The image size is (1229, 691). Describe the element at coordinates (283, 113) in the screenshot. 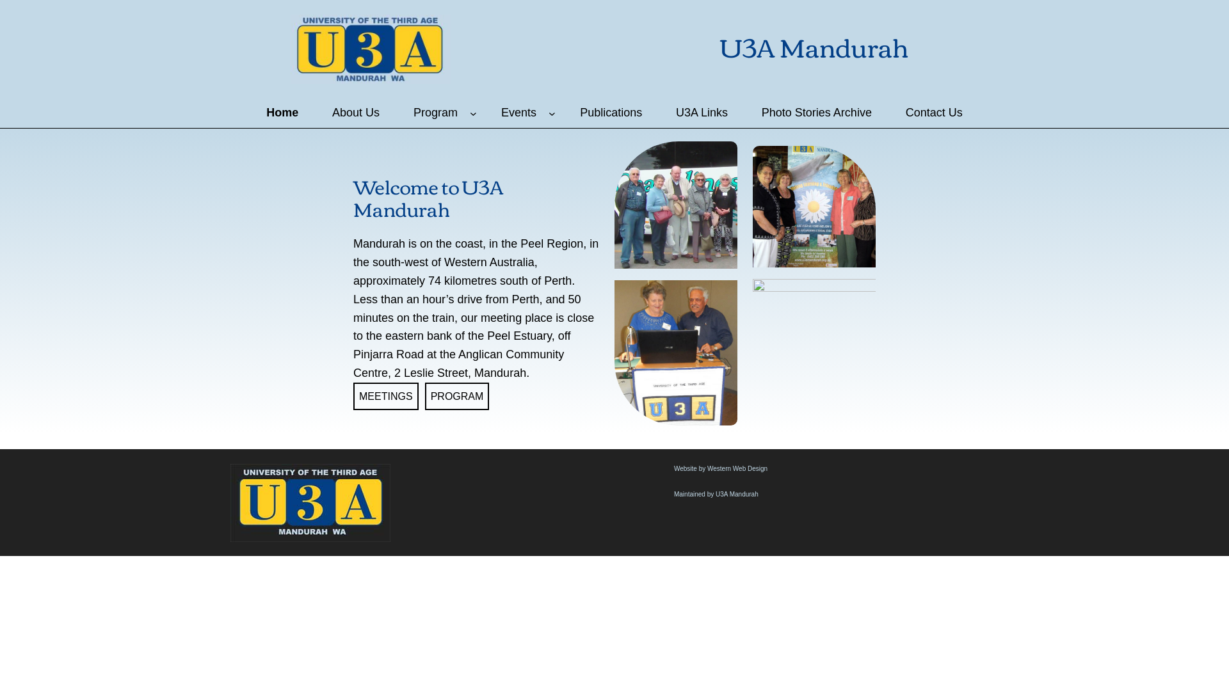

I see `Home` at that location.